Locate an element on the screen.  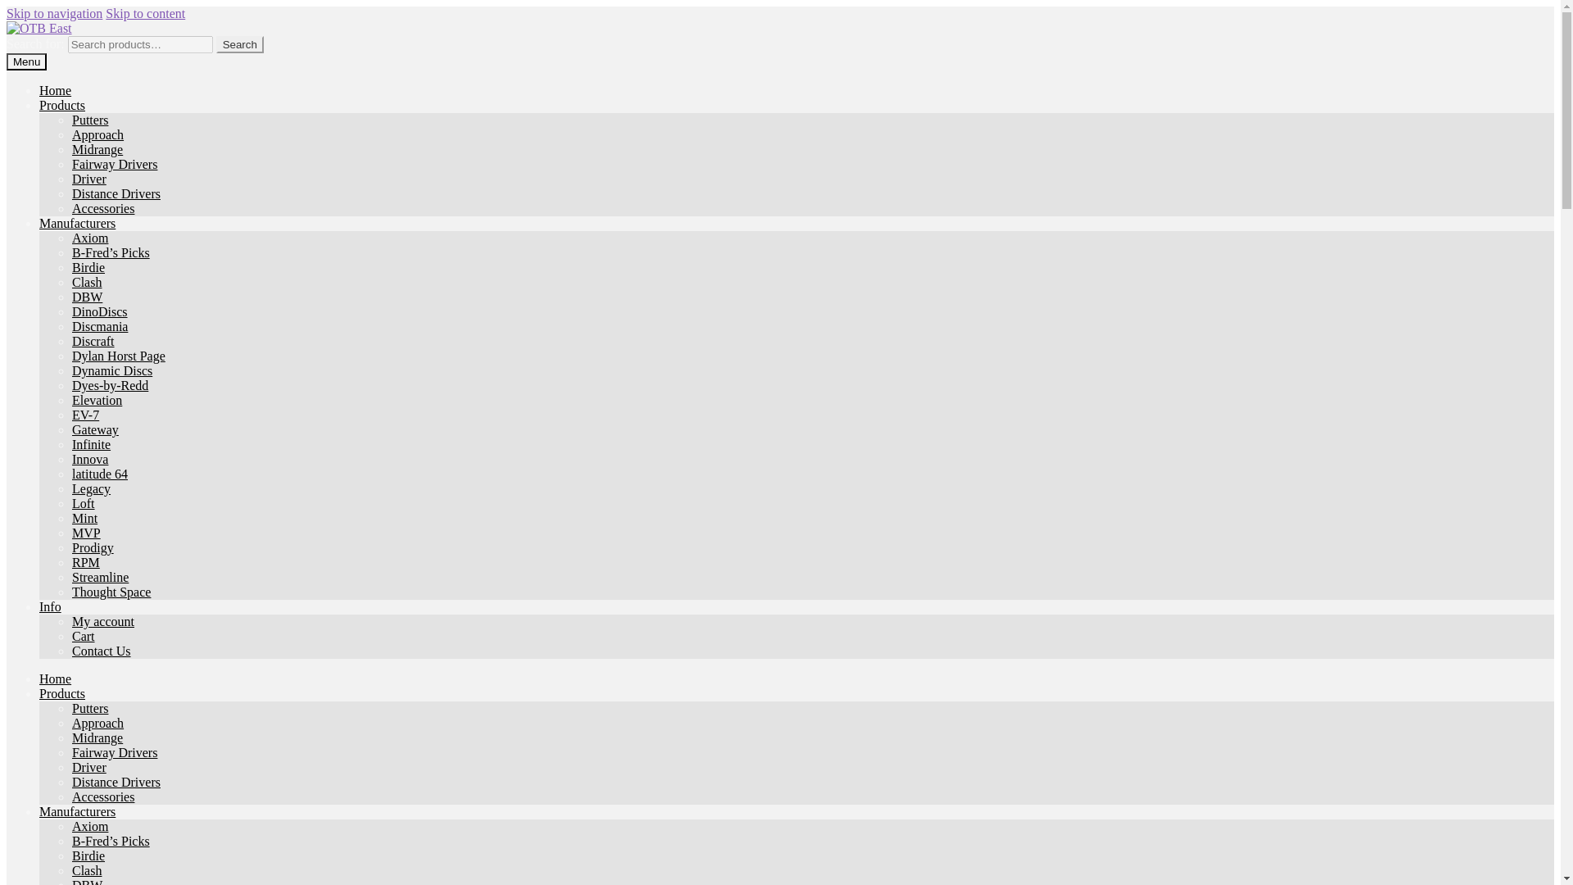
DBW is located at coordinates (87, 297).